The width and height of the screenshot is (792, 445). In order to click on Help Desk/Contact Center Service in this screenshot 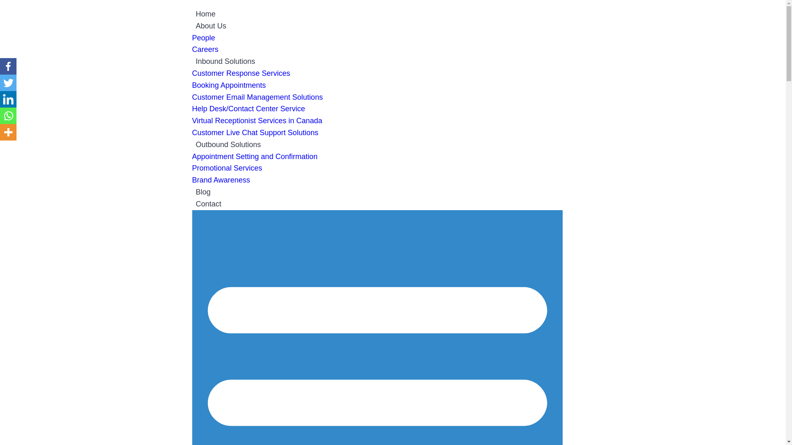, I will do `click(249, 109)`.